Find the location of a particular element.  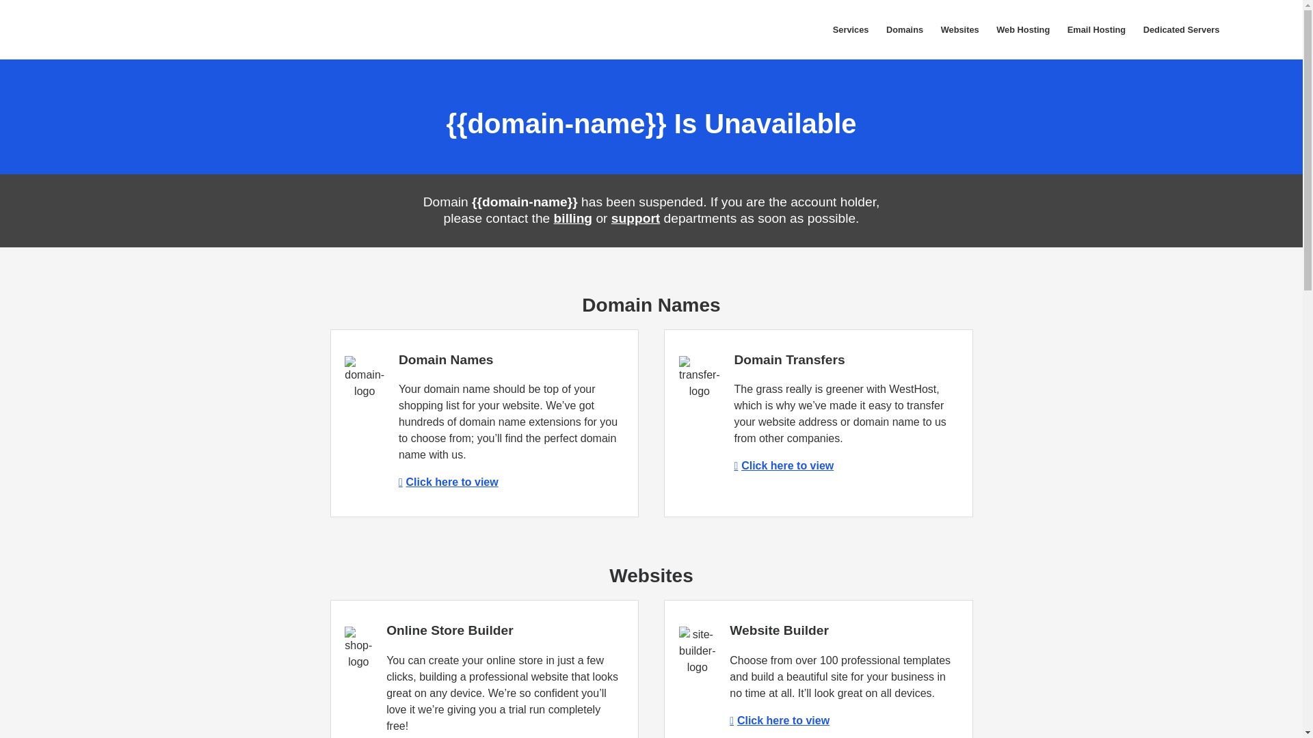

Websites is located at coordinates (960, 30).